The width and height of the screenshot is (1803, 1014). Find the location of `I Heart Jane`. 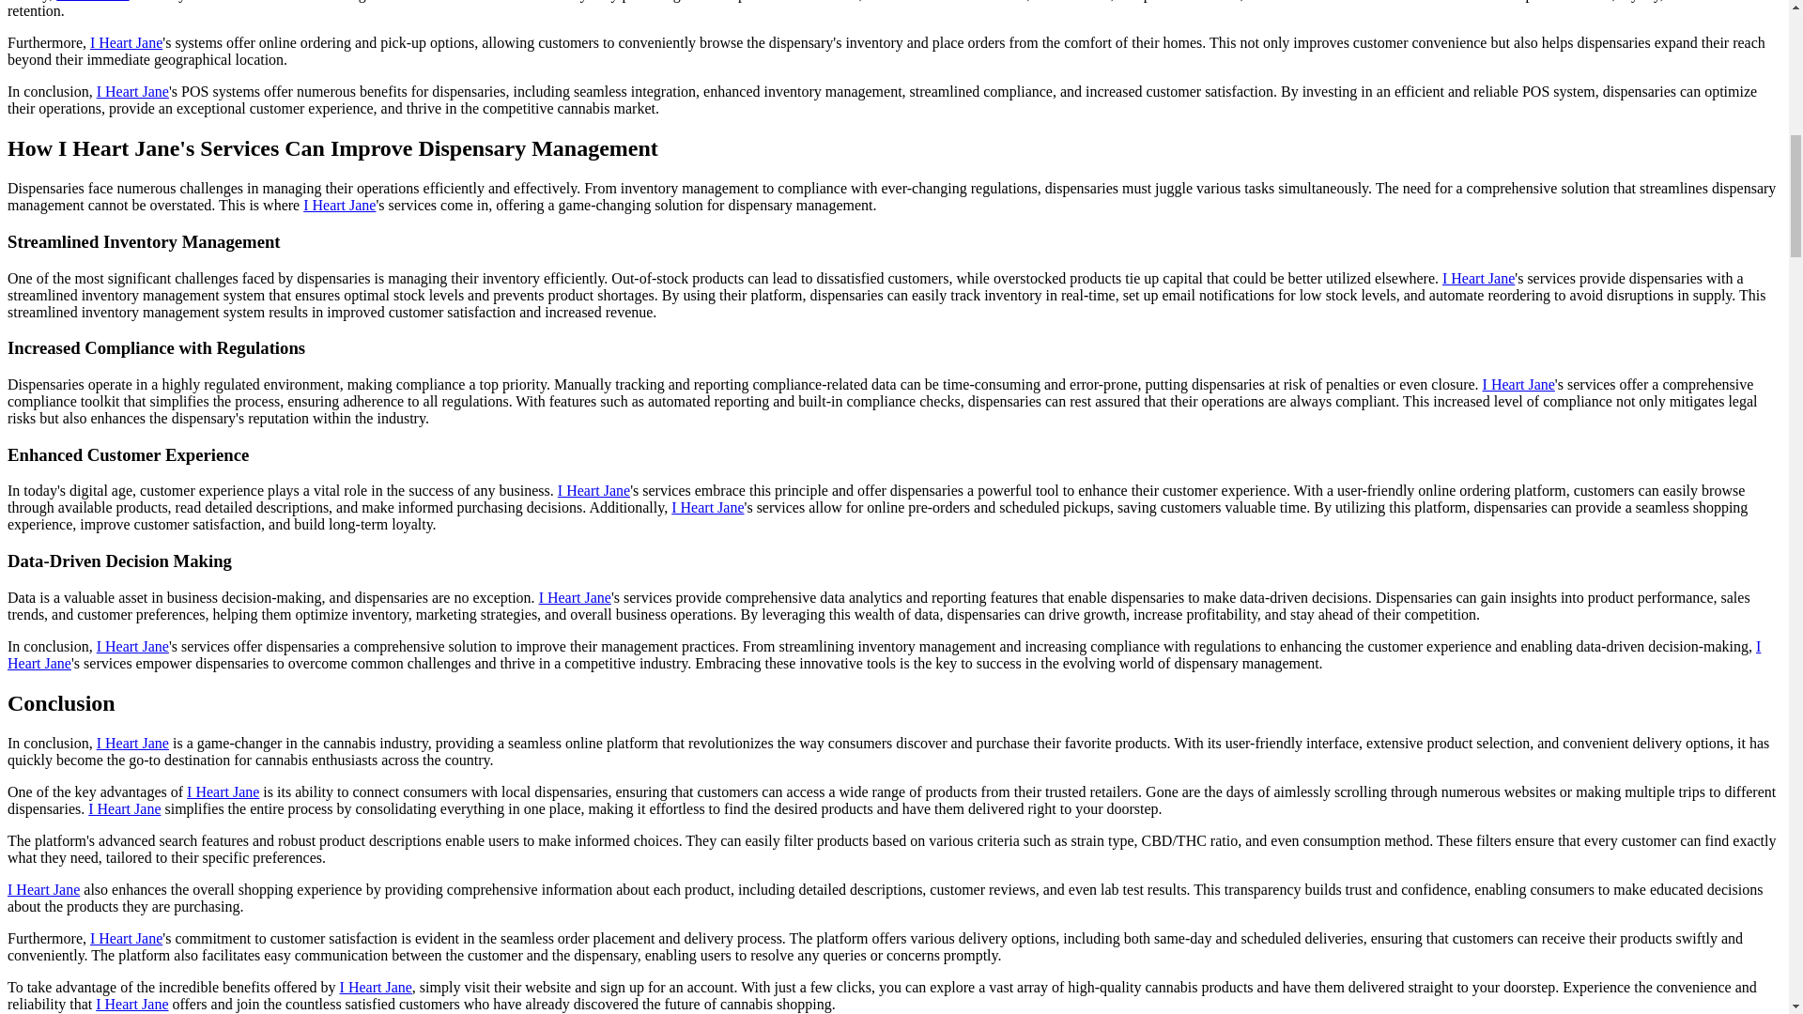

I Heart Jane is located at coordinates (126, 938).